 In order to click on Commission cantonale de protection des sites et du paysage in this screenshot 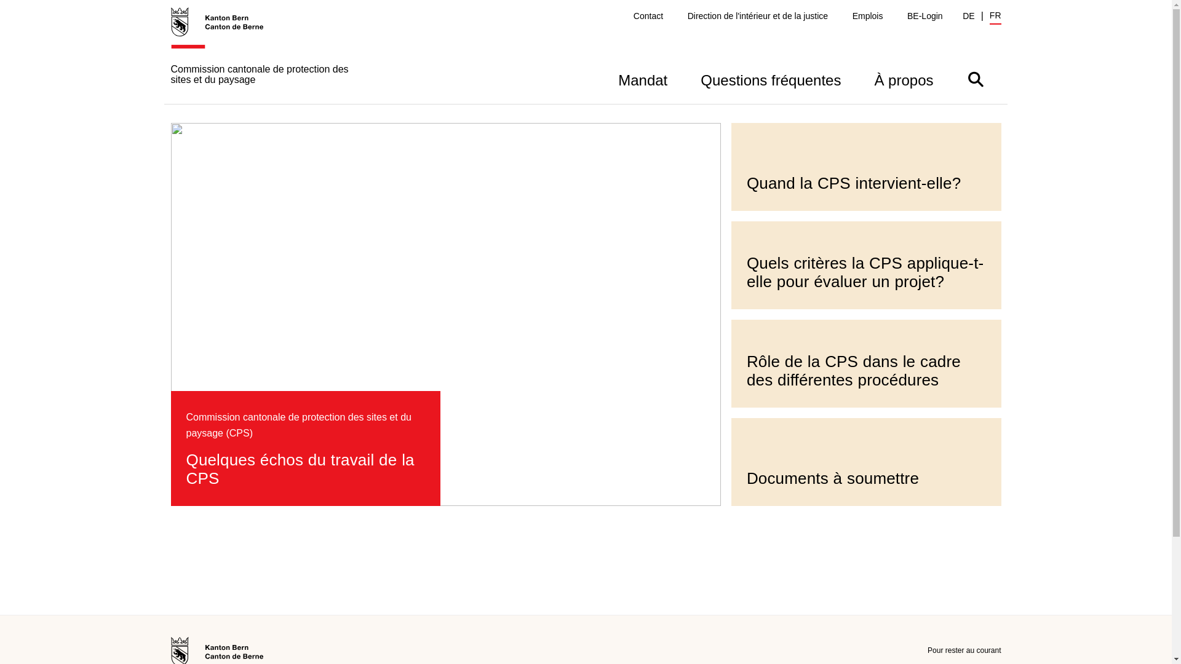, I will do `click(269, 55)`.